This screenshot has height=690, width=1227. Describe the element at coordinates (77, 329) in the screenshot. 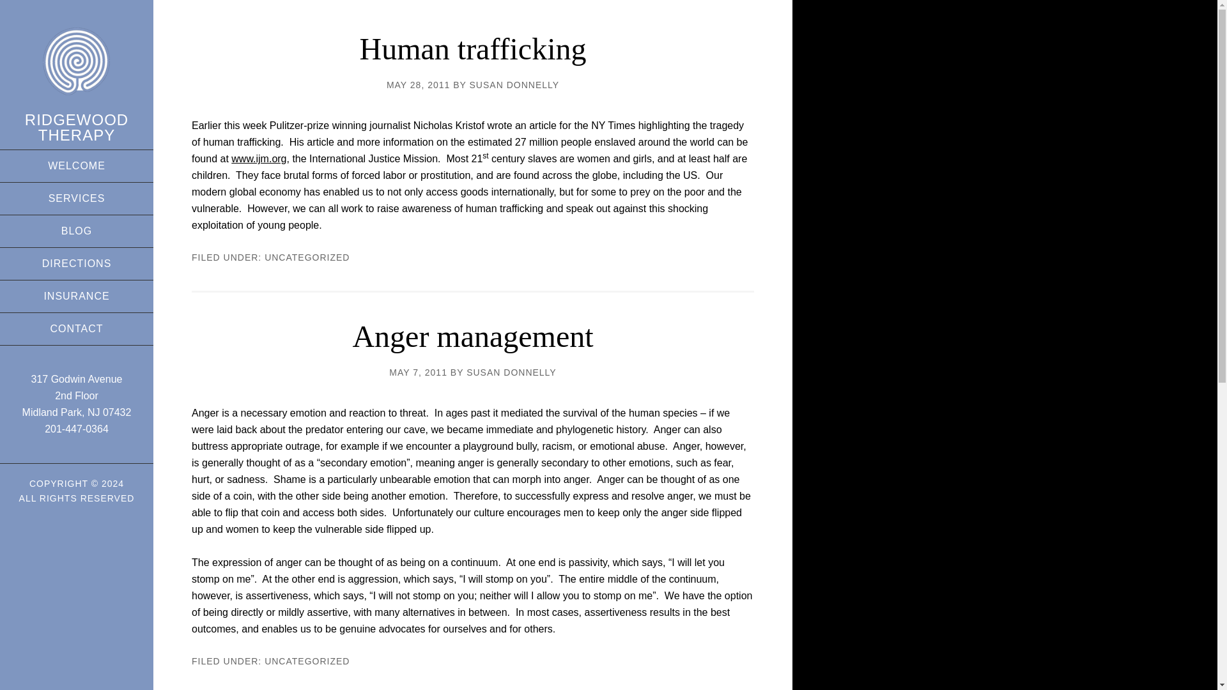

I see `CONTACT` at that location.